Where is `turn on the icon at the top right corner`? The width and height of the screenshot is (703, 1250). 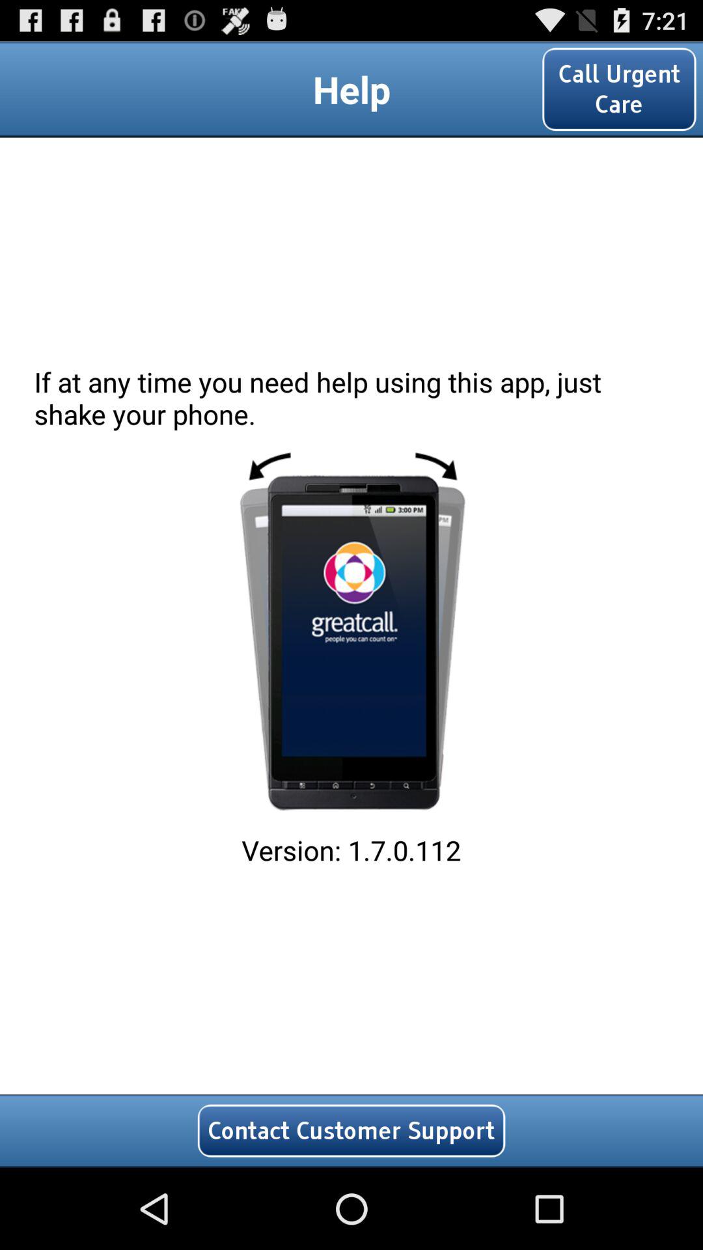 turn on the icon at the top right corner is located at coordinates (619, 89).